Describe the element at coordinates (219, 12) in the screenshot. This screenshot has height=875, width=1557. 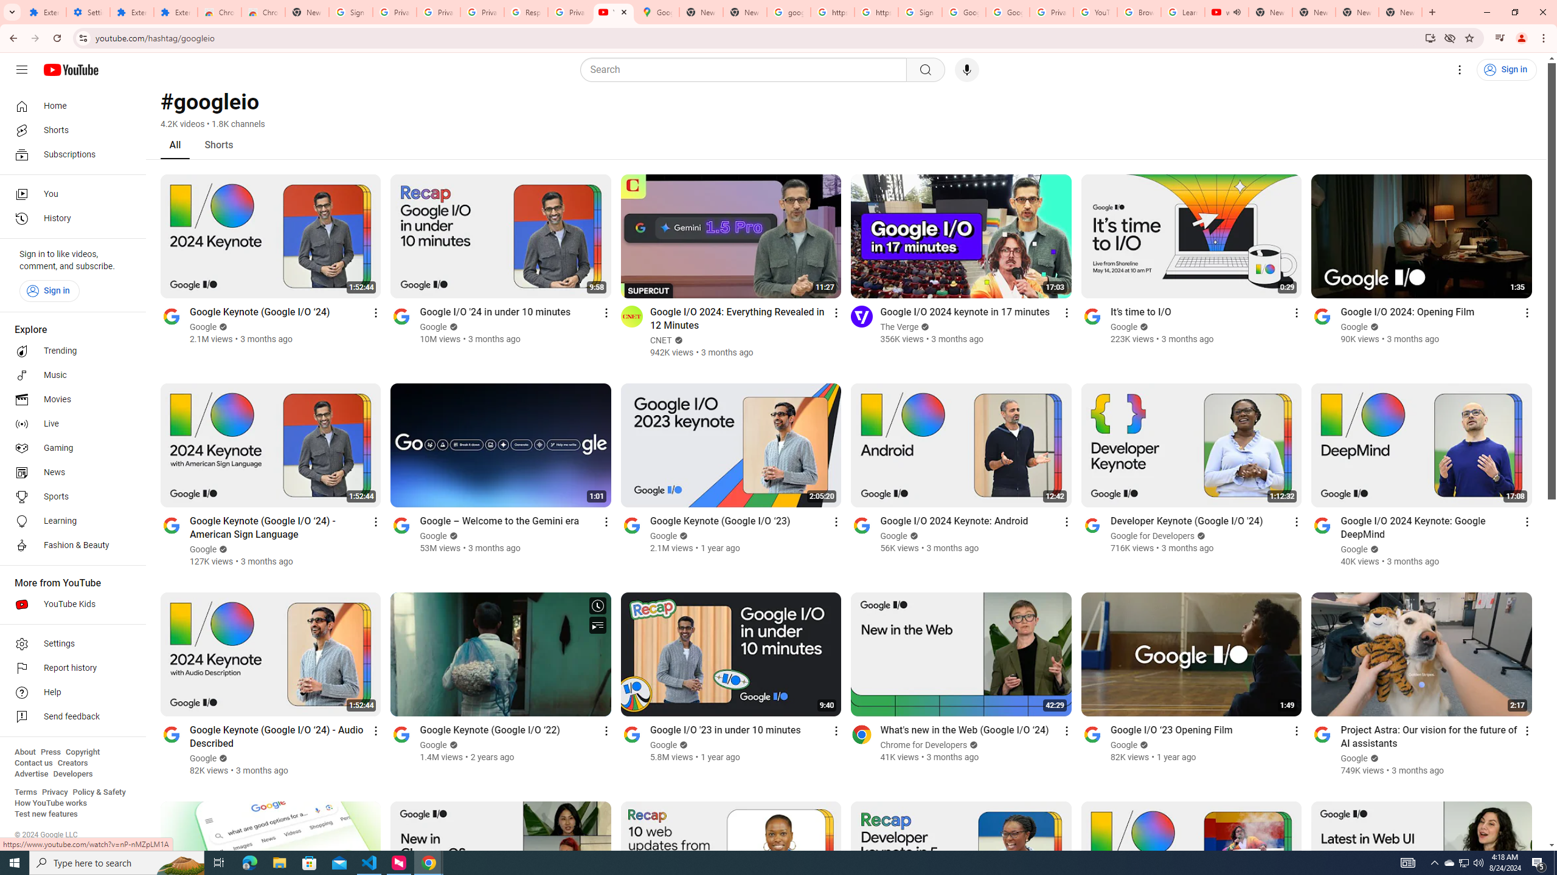
I see `Chrome Web Store` at that location.